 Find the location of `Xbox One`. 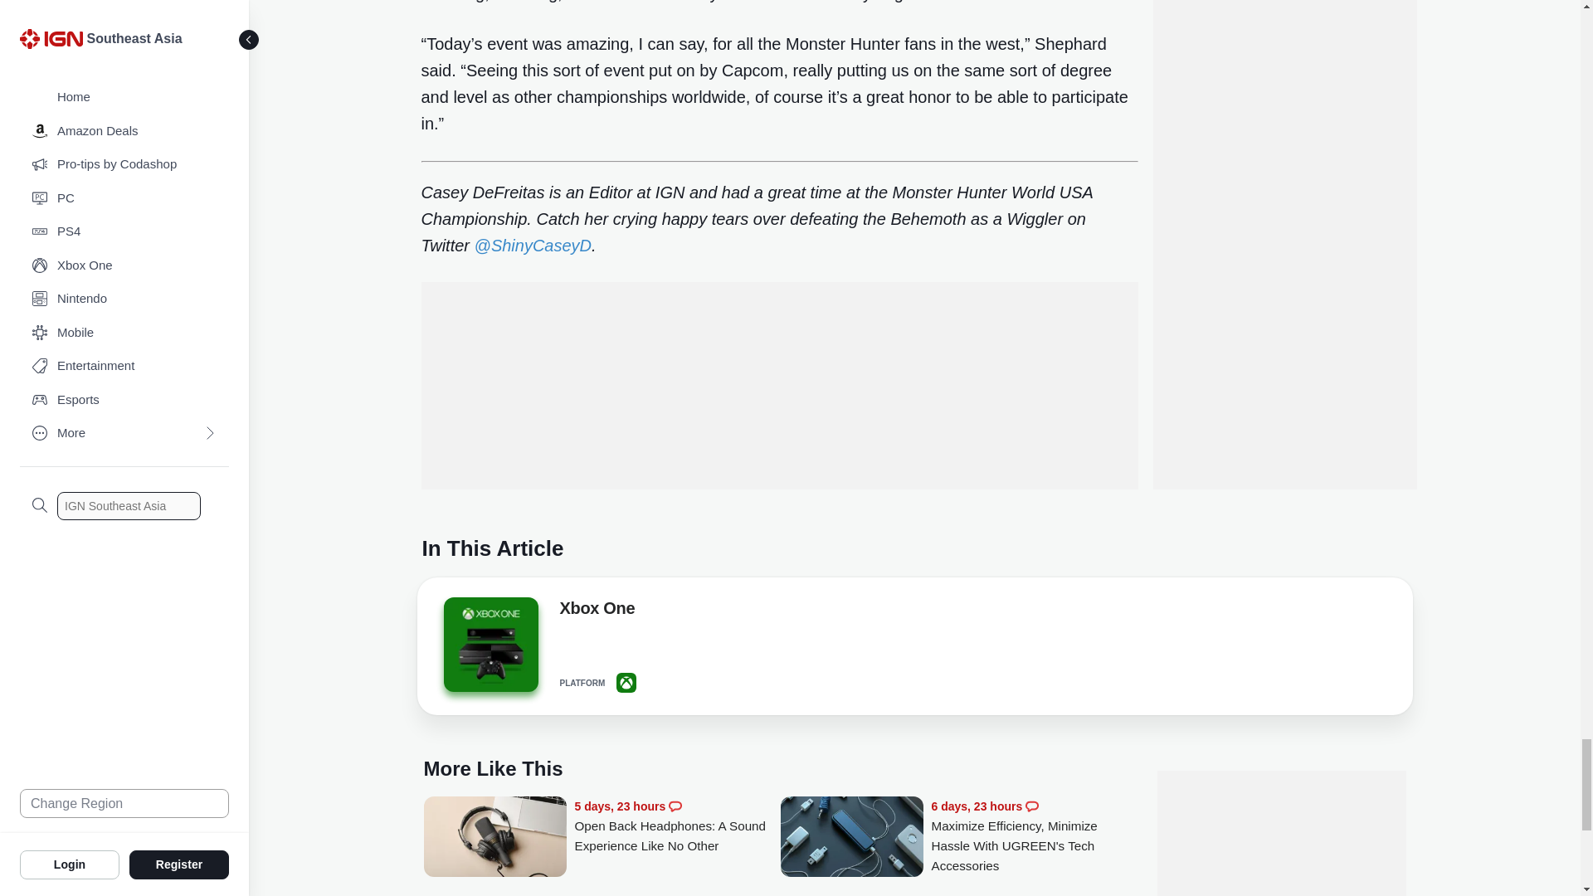

Xbox One is located at coordinates (490, 649).